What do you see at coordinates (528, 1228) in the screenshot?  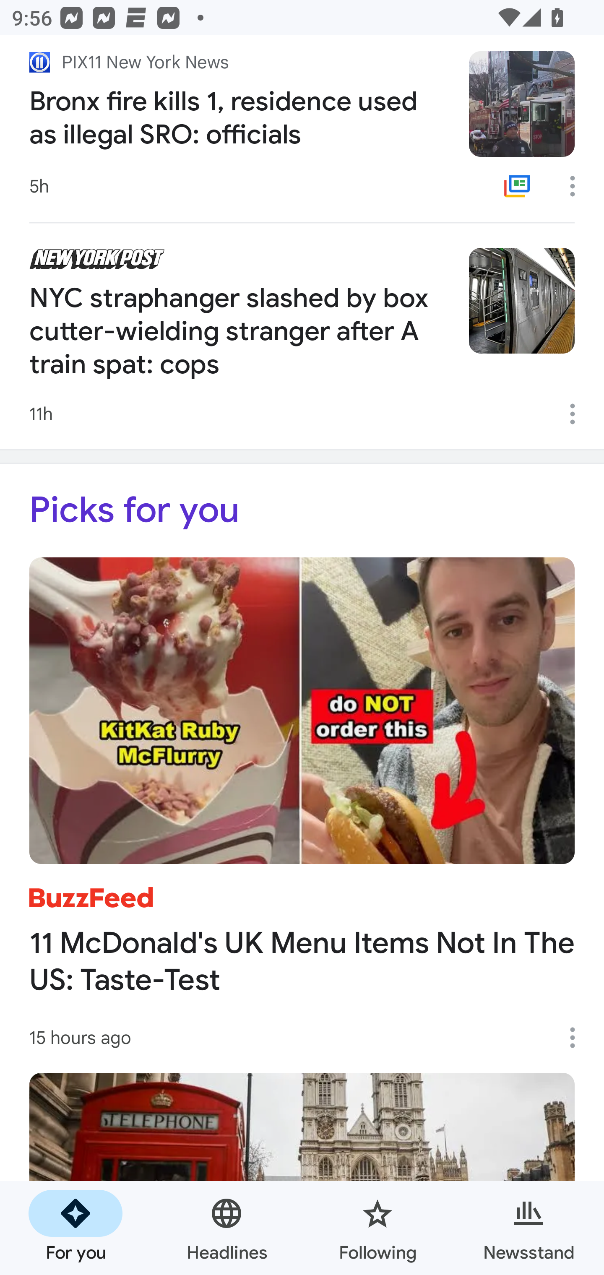 I see `Newsstand` at bounding box center [528, 1228].